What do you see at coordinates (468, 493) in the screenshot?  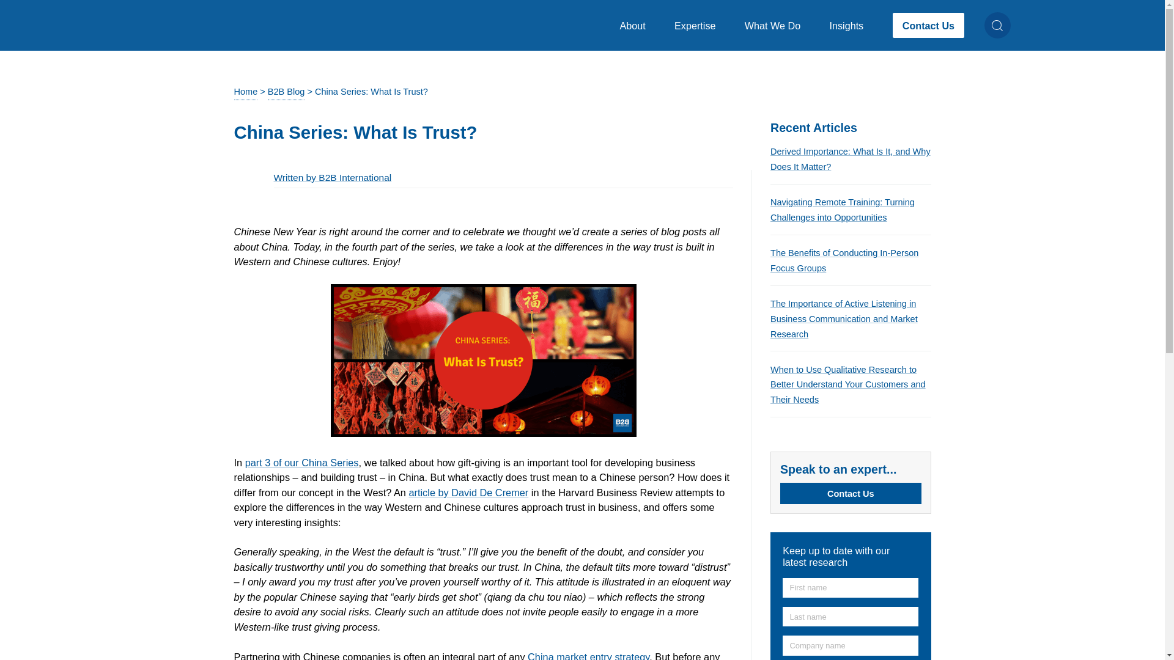 I see `Understanding trust in China and the West` at bounding box center [468, 493].